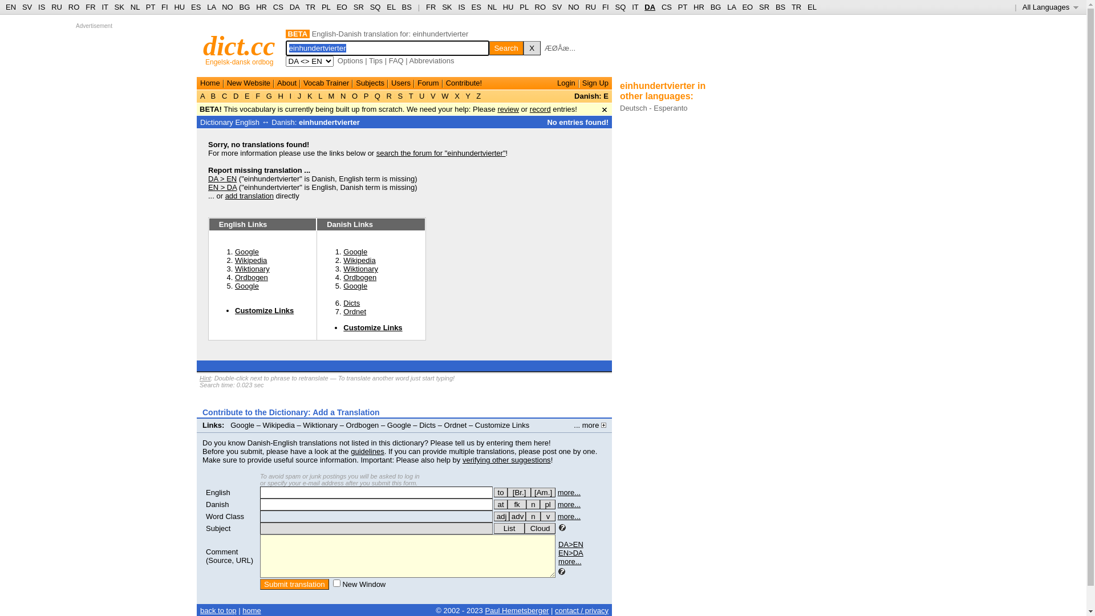 The image size is (1095, 616). I want to click on Dicts, so click(428, 425).